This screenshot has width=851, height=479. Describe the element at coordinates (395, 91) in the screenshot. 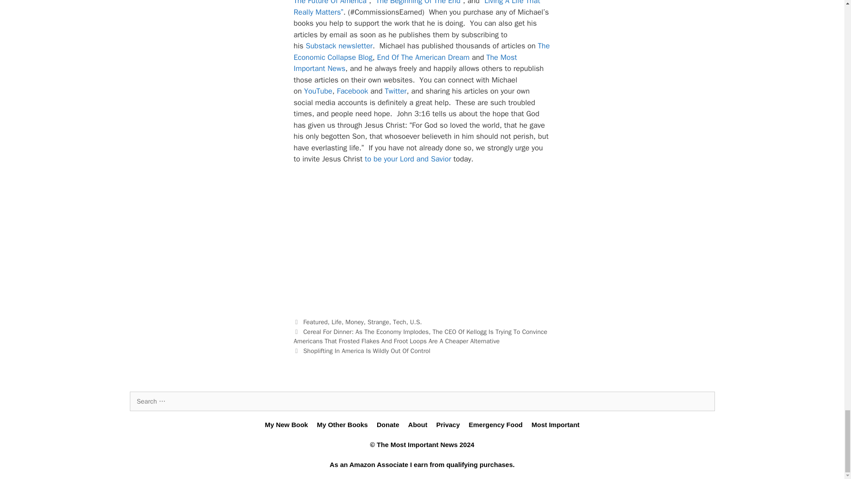

I see `Twitter` at that location.